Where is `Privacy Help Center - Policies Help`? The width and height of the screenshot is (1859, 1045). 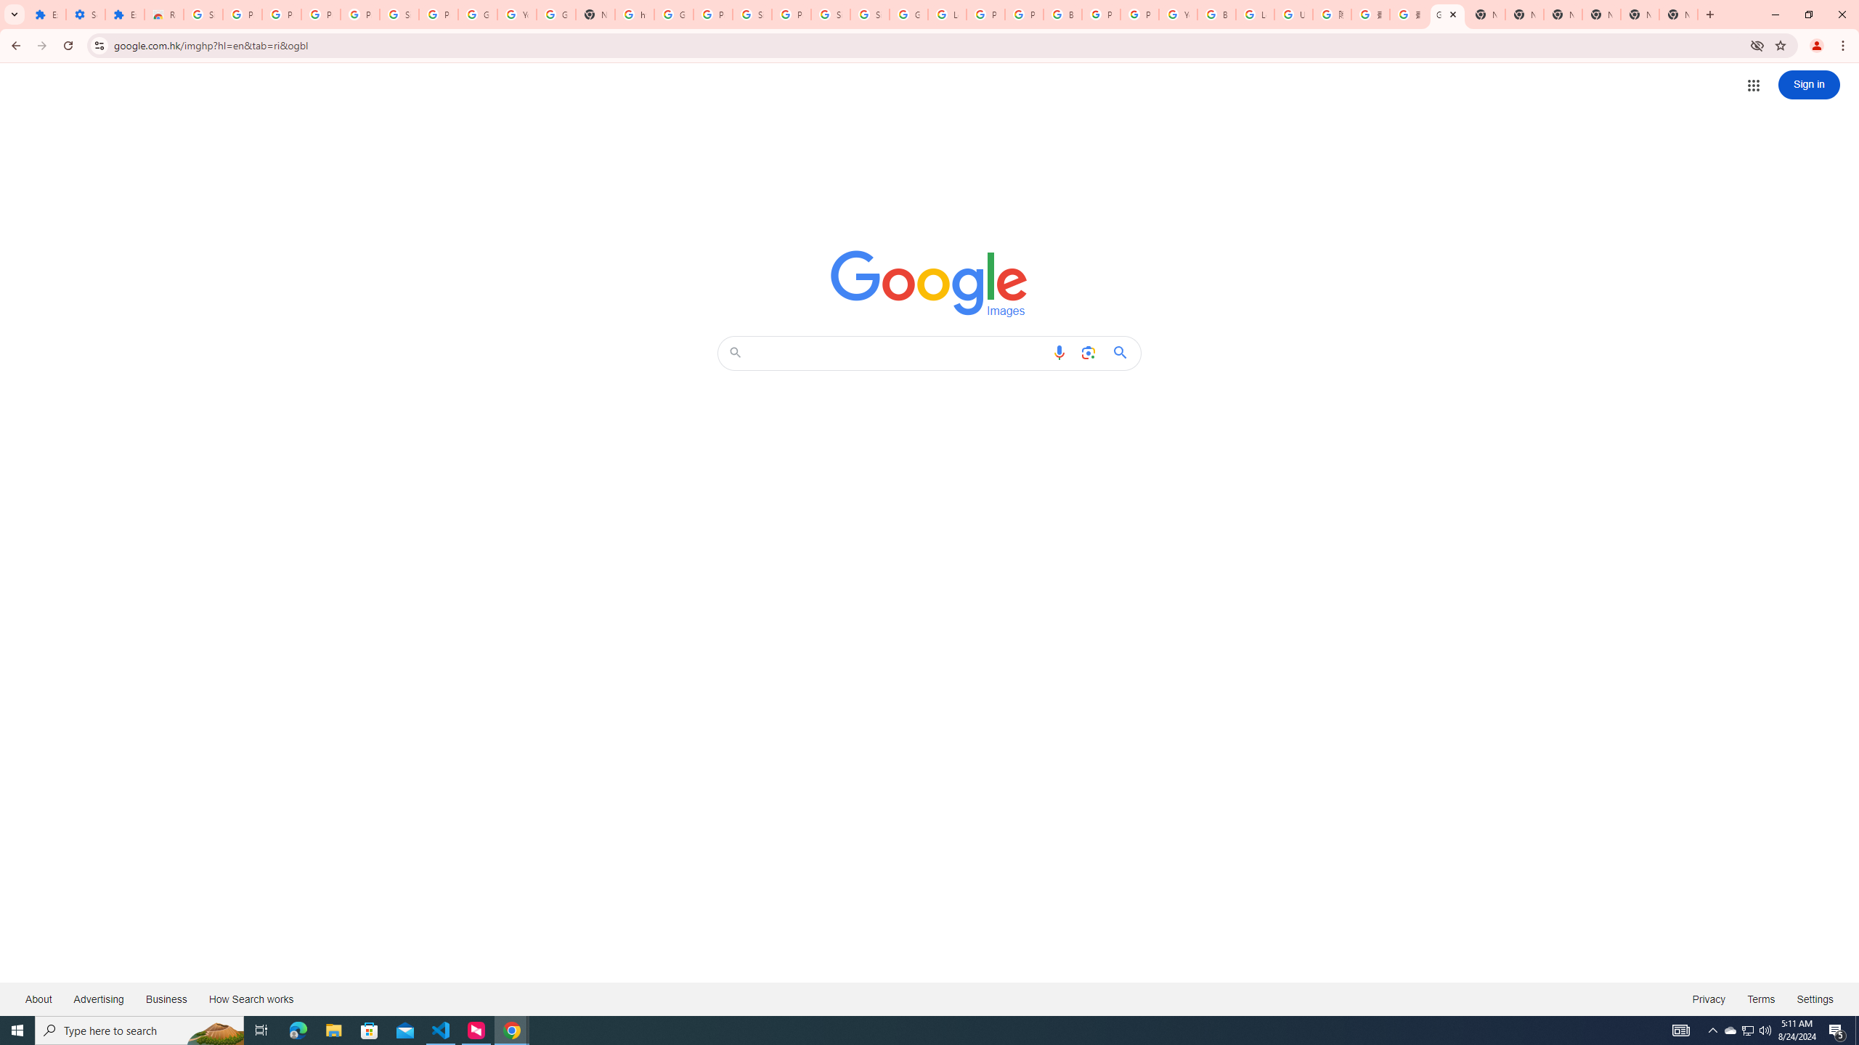
Privacy Help Center - Policies Help is located at coordinates (1024, 15).